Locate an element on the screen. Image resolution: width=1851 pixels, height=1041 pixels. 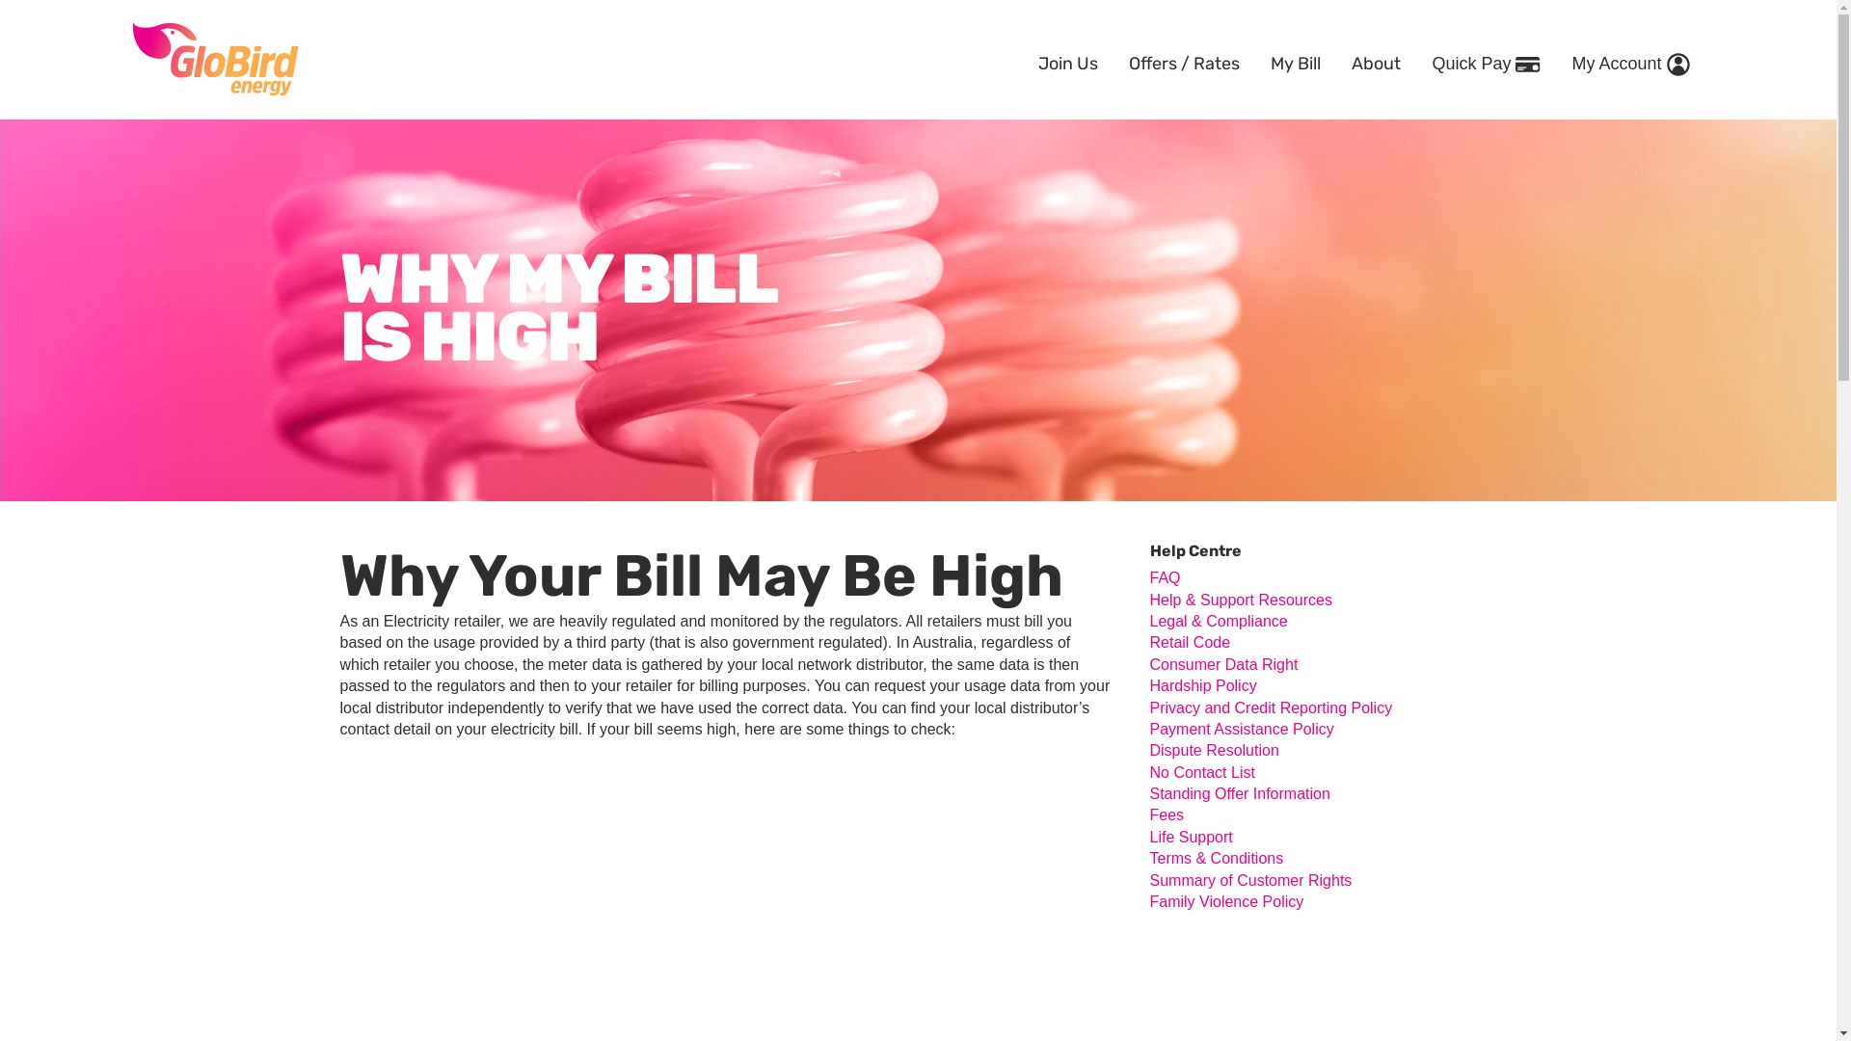
Life Support is located at coordinates (1191, 837).